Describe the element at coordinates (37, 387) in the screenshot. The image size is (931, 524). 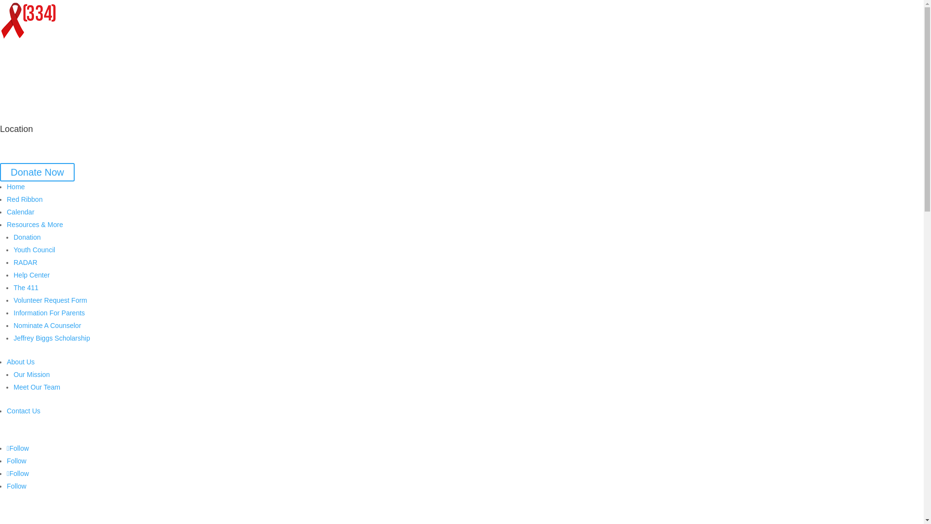
I see `Meet Our Team` at that location.